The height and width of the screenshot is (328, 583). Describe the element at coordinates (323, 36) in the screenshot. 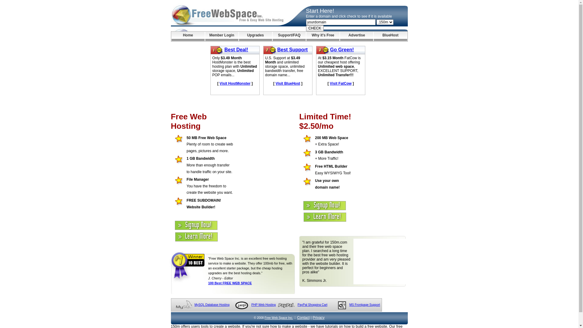

I see `Why it's Free` at that location.